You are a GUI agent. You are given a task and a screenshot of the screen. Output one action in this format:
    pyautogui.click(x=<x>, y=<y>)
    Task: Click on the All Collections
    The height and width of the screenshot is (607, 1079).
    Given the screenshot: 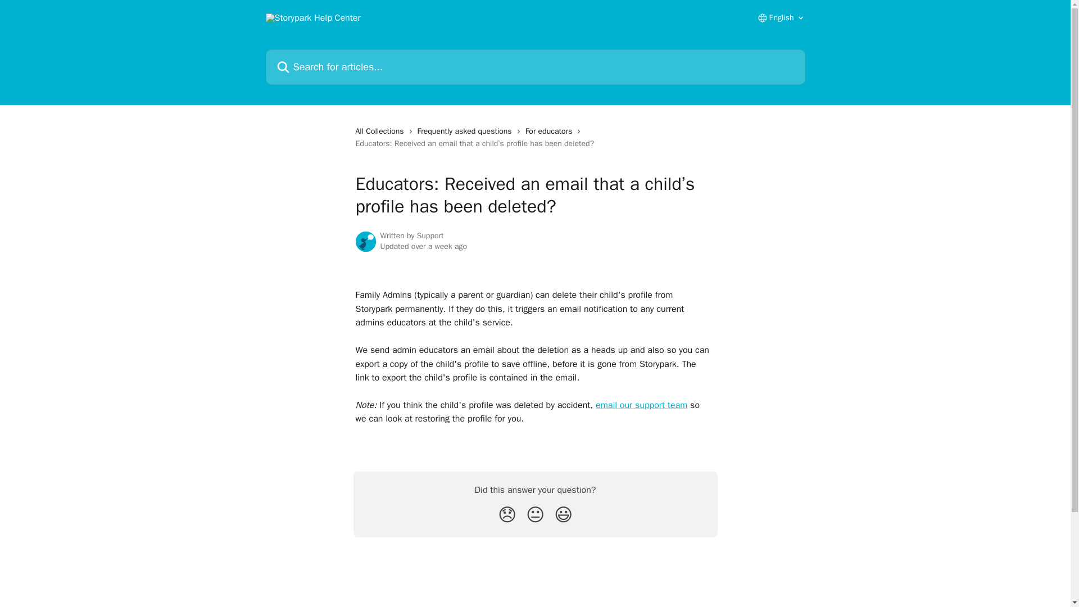 What is the action you would take?
    pyautogui.click(x=381, y=132)
    